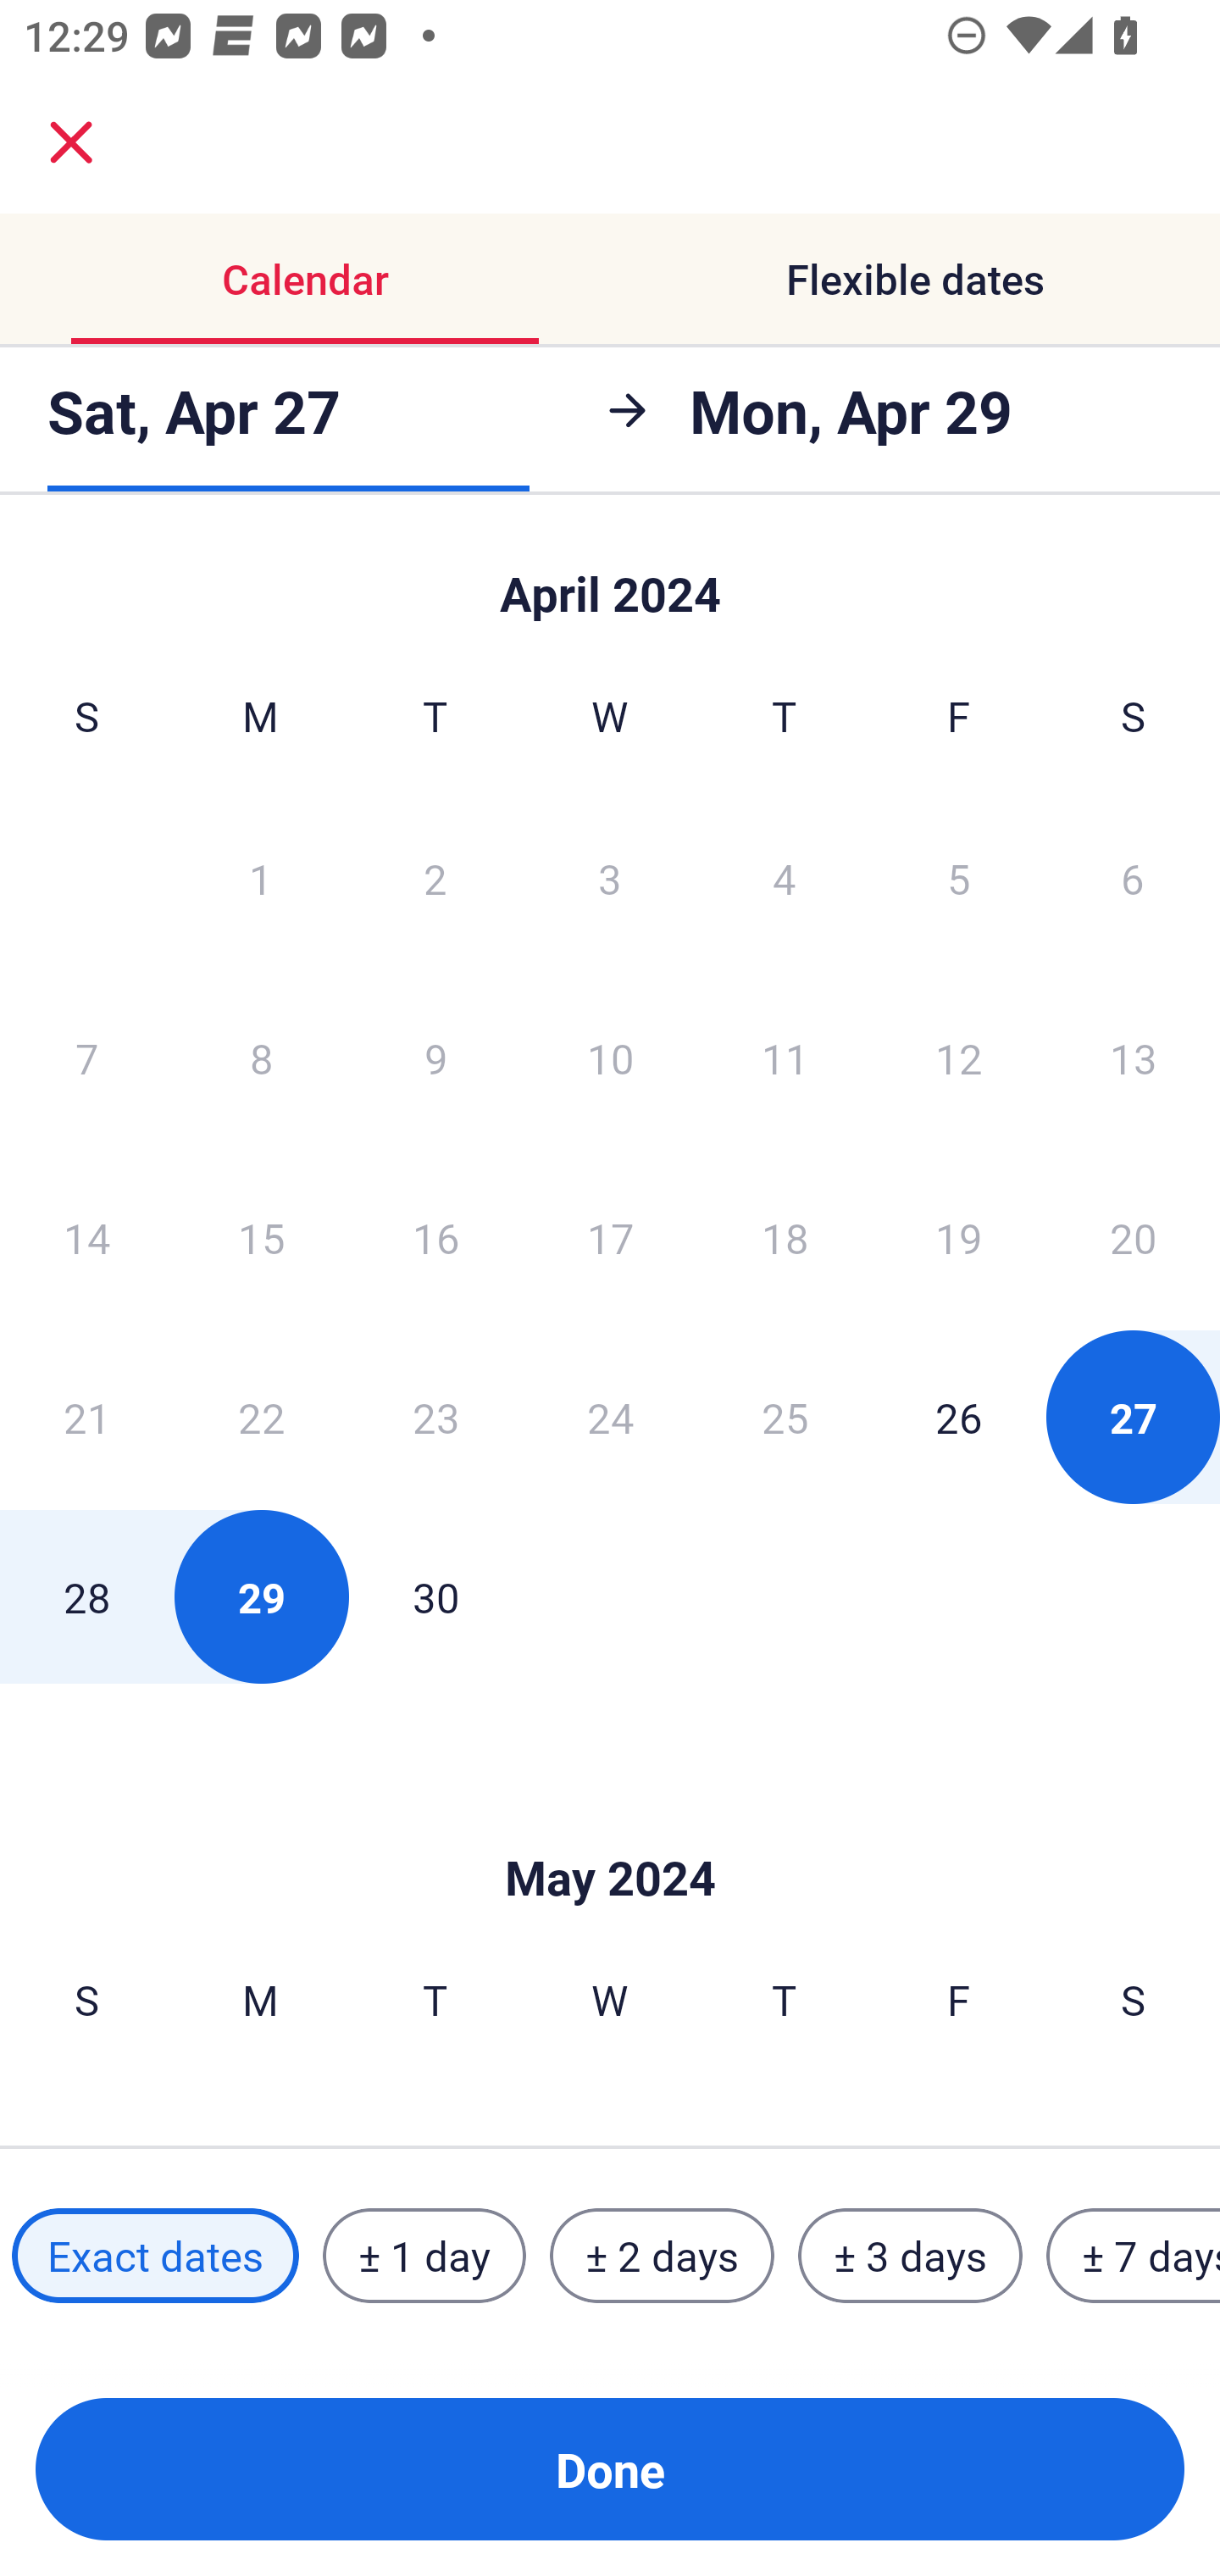 The image size is (1220, 2576). Describe the element at coordinates (261, 1417) in the screenshot. I see `22 Monday, April 22, 2024` at that location.